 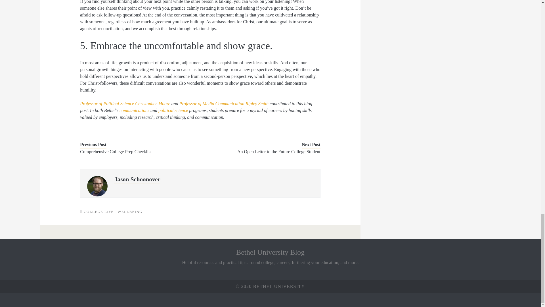 I want to click on communications, so click(x=134, y=110).